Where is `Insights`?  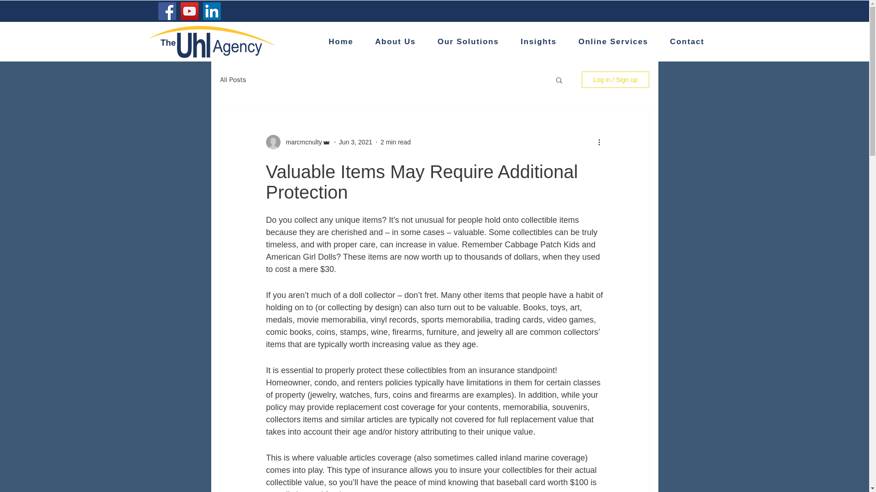
Insights is located at coordinates (538, 42).